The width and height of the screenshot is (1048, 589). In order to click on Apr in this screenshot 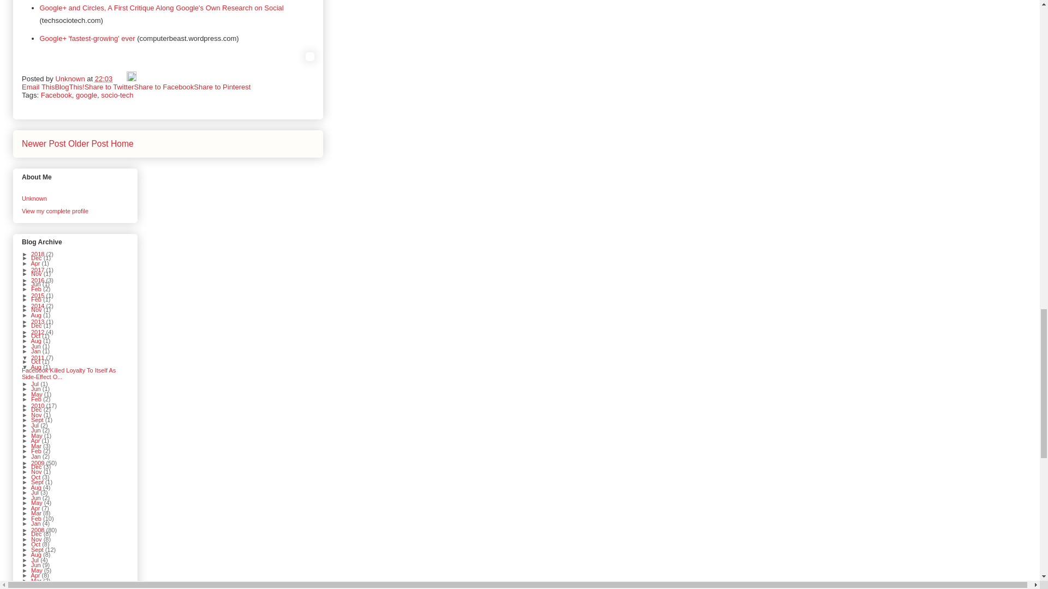, I will do `click(36, 263)`.